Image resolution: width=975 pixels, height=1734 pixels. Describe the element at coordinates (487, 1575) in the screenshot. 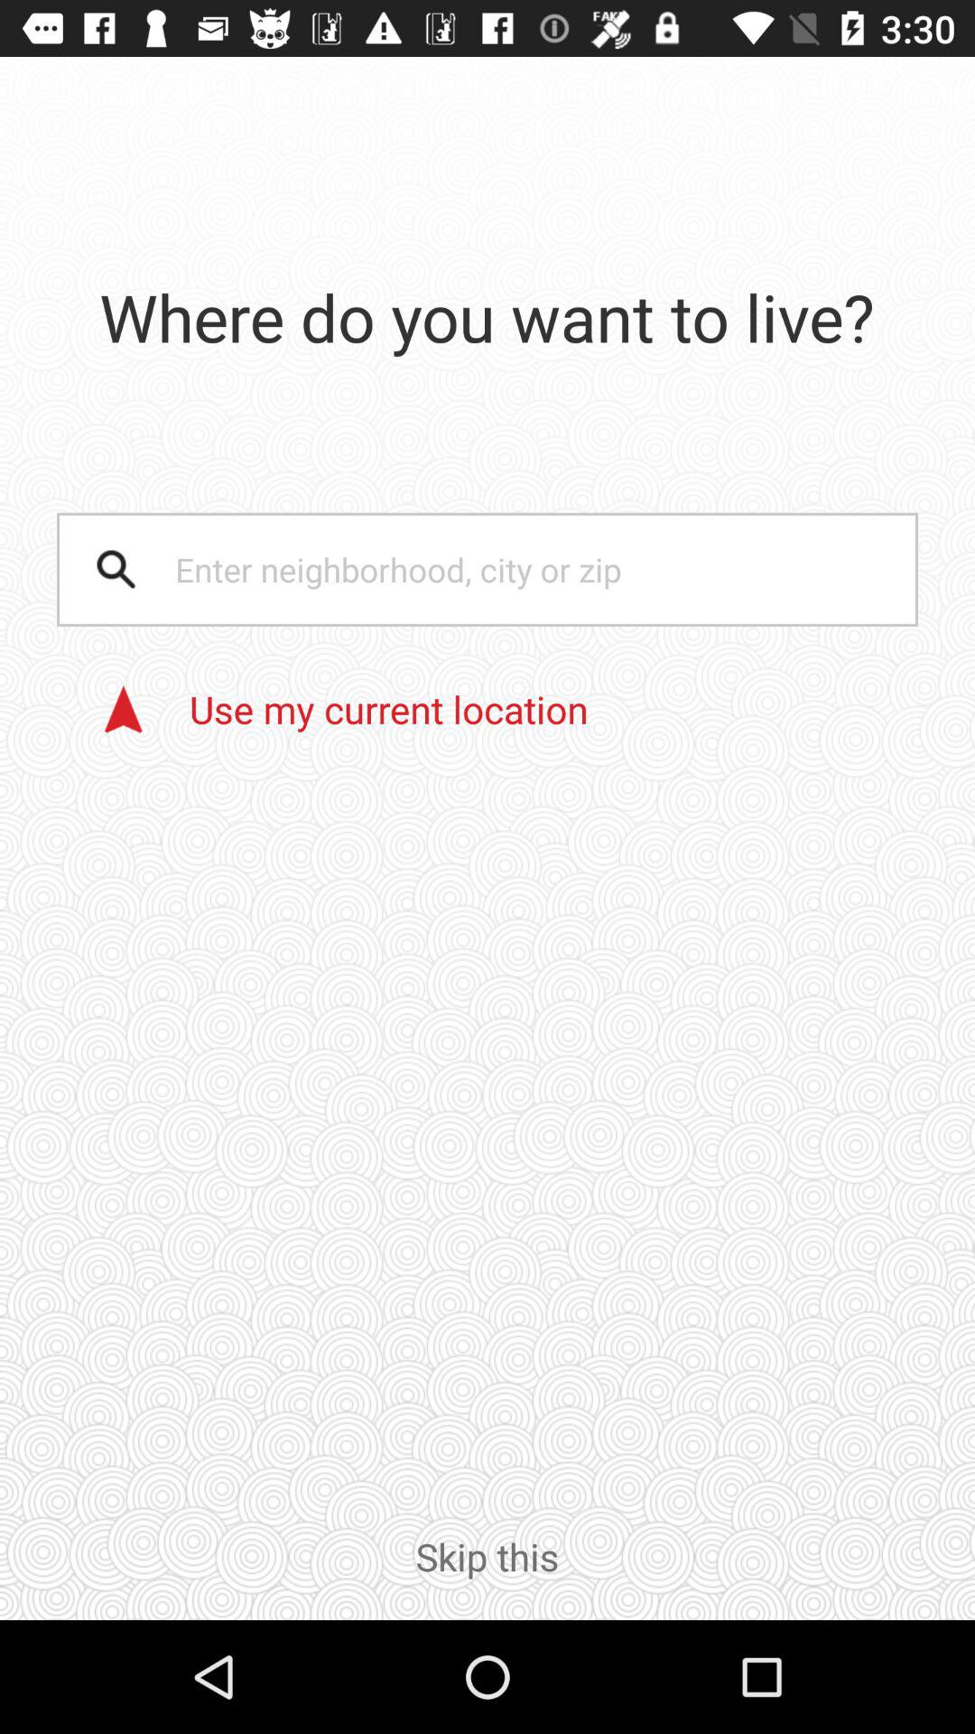

I see `turn off skip this` at that location.